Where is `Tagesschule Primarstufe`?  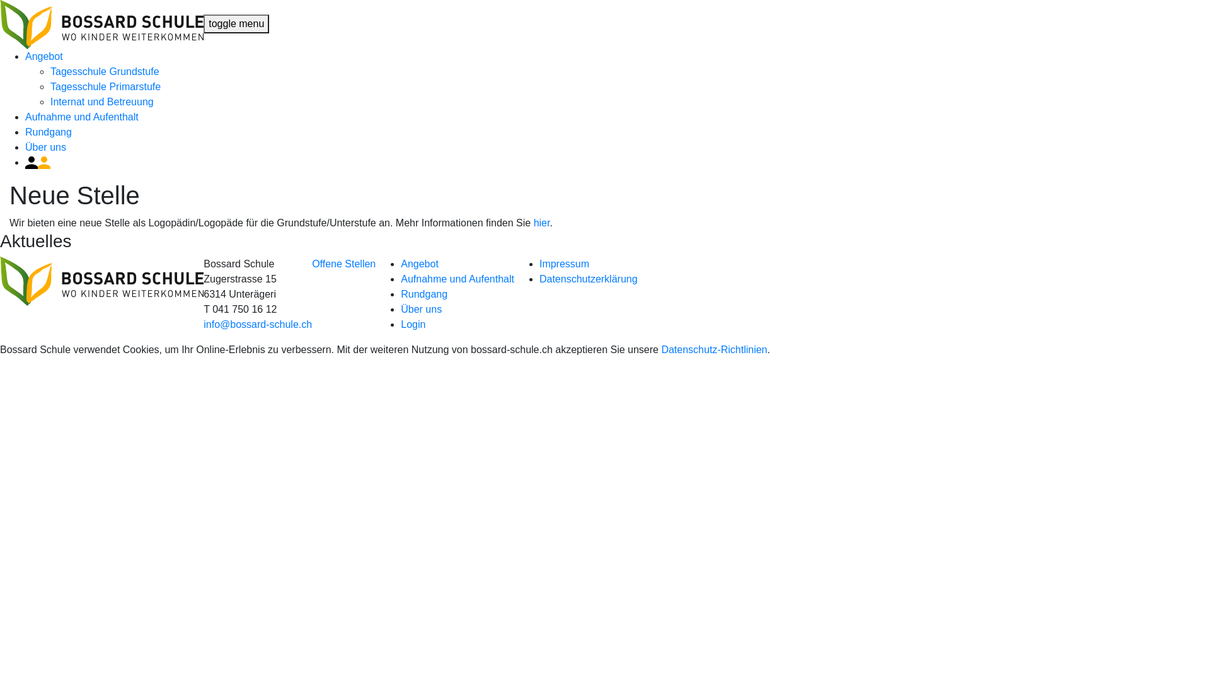 Tagesschule Primarstufe is located at coordinates (106, 87).